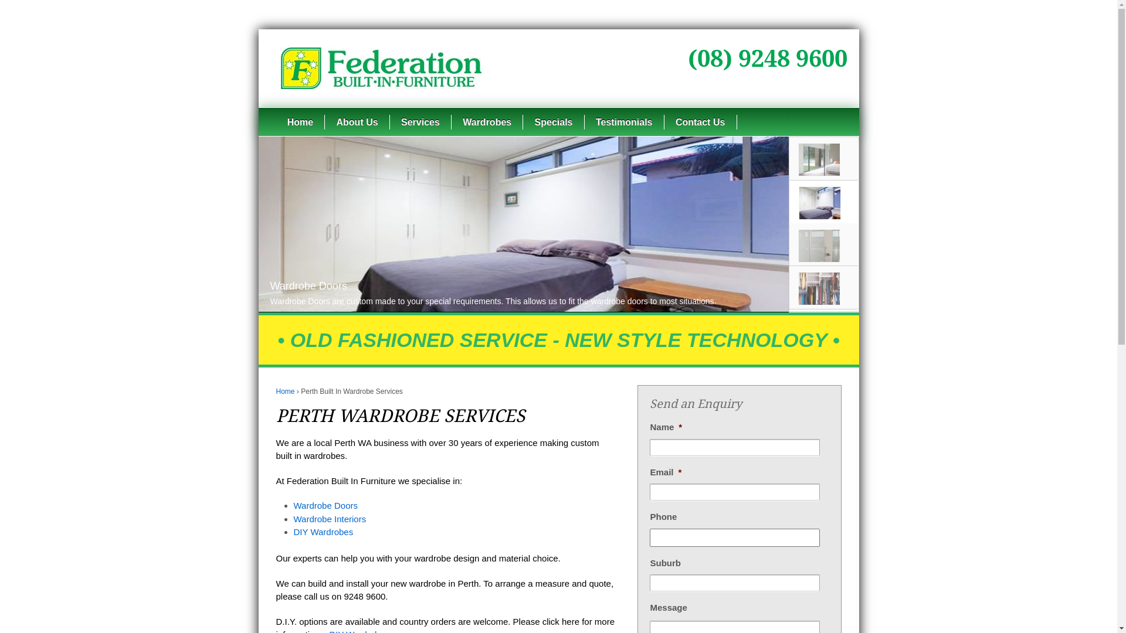 The width and height of the screenshot is (1126, 633). Describe the element at coordinates (323, 532) in the screenshot. I see `DIY Wardrobes` at that location.